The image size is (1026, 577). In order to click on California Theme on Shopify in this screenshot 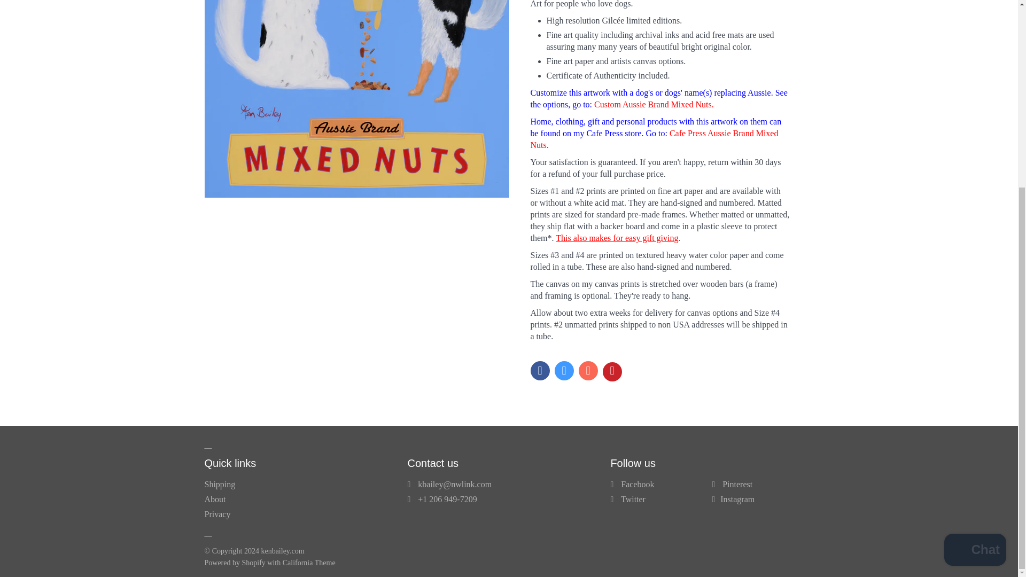, I will do `click(309, 563)`.